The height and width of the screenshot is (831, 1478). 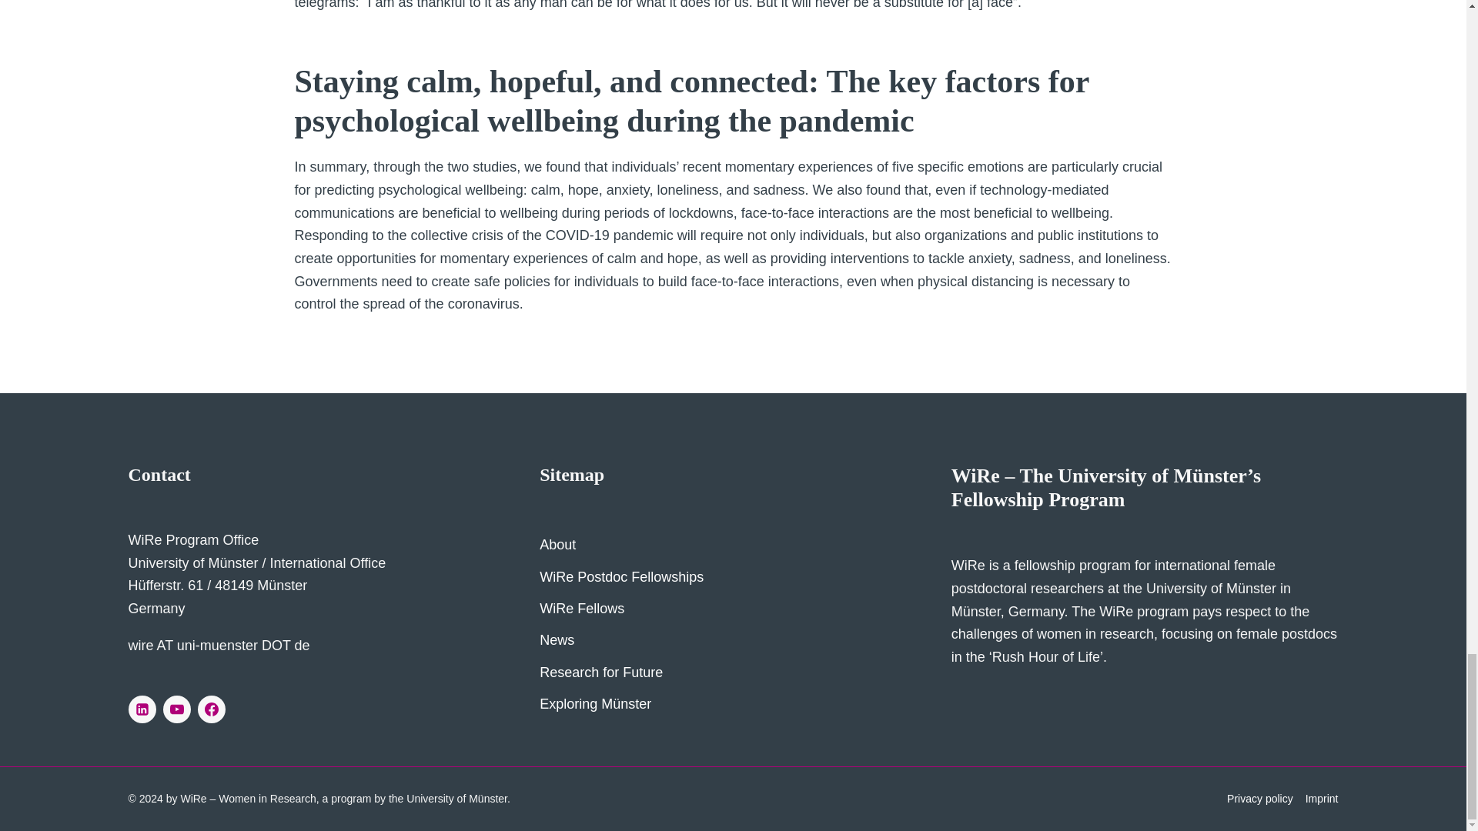 What do you see at coordinates (733, 577) in the screenshot?
I see `WiRe Postdoc Fellowships` at bounding box center [733, 577].